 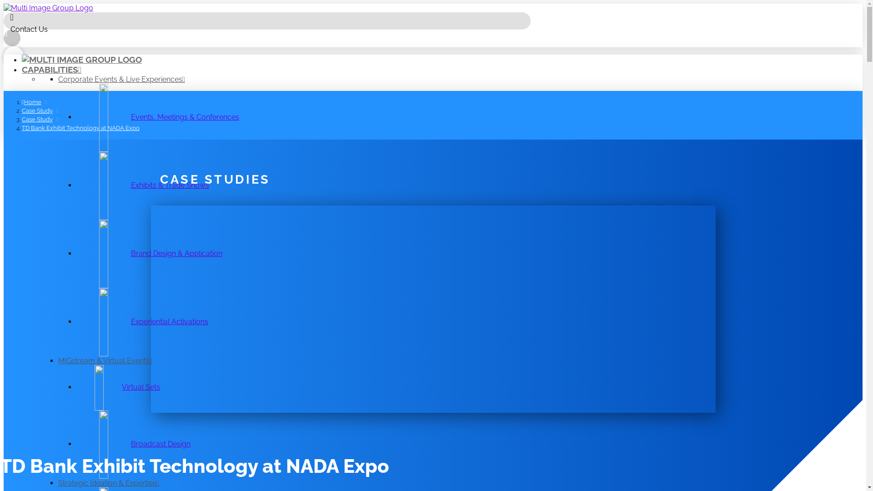 I want to click on Exhibits & Trade Shows, so click(x=143, y=185).